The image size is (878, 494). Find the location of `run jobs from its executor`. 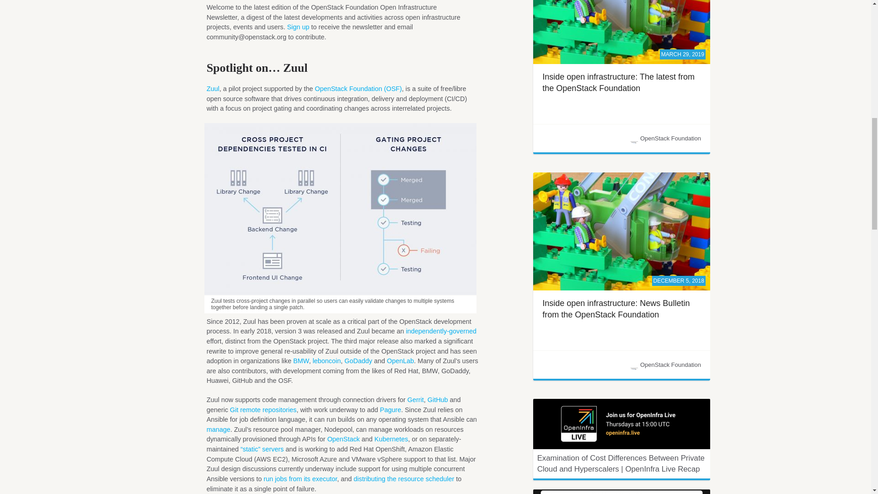

run jobs from its executor is located at coordinates (299, 478).